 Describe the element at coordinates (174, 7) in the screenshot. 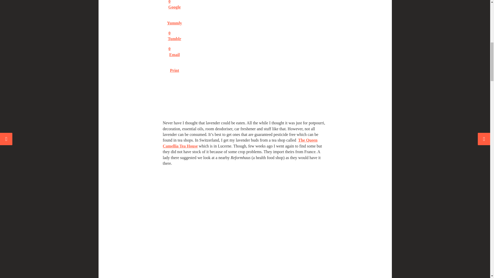

I see `Google` at that location.